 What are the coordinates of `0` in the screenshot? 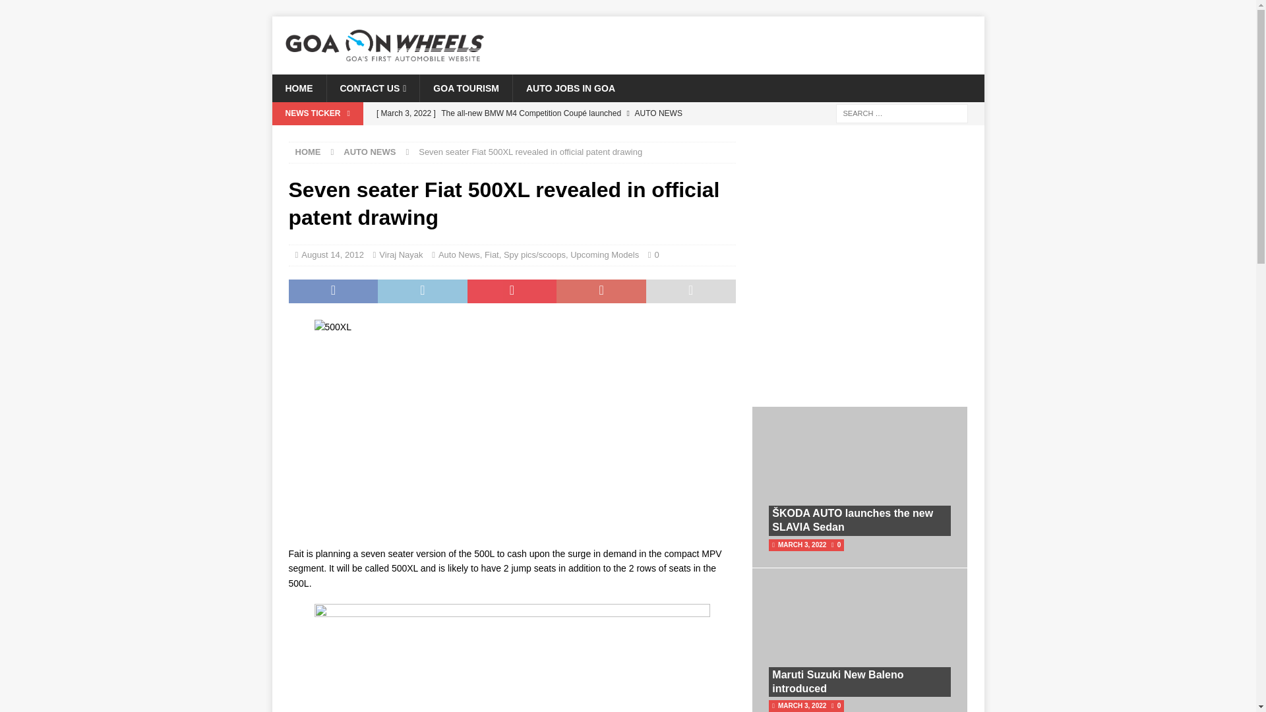 It's located at (657, 254).